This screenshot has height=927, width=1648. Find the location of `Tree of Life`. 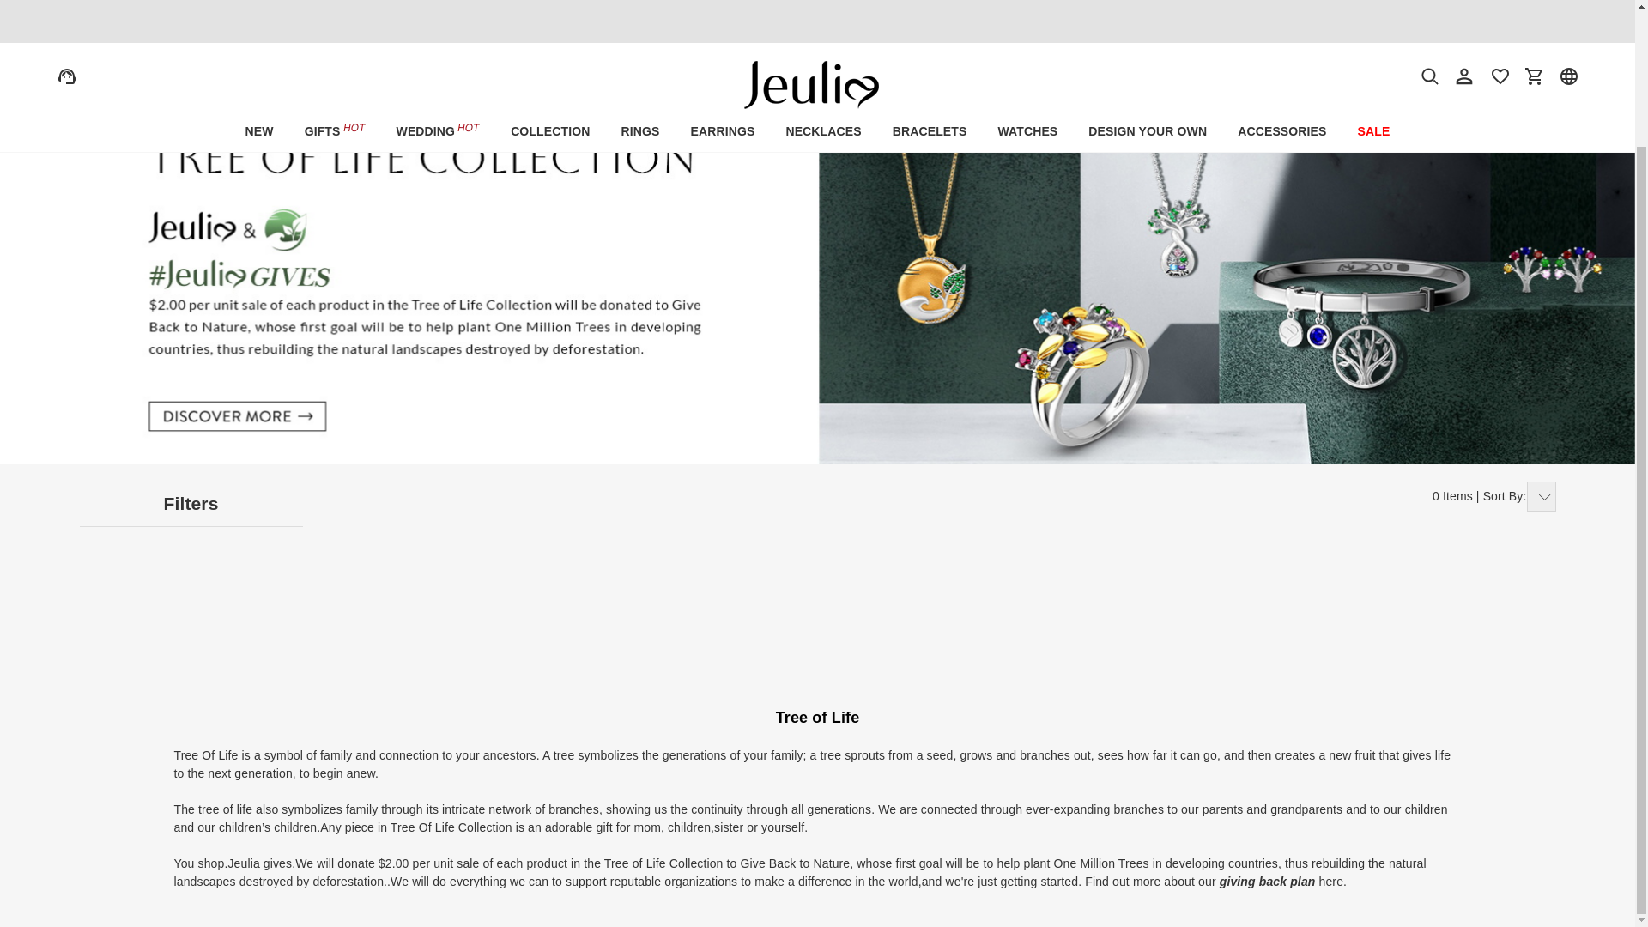

Tree of Life is located at coordinates (173, 70).